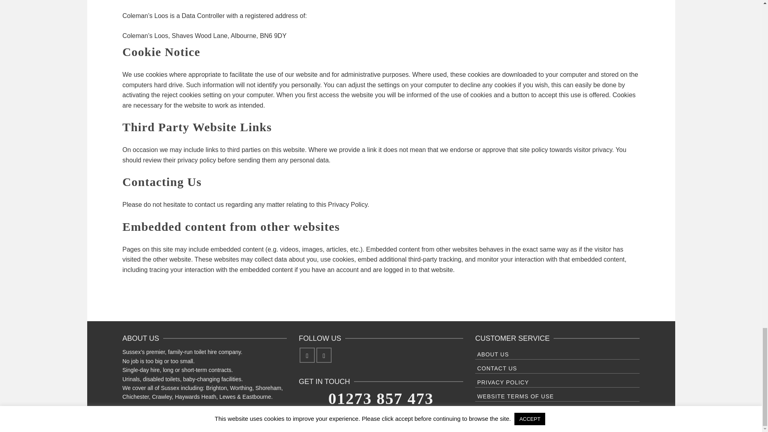  Describe the element at coordinates (558, 354) in the screenshot. I see `ABOUT US` at that location.